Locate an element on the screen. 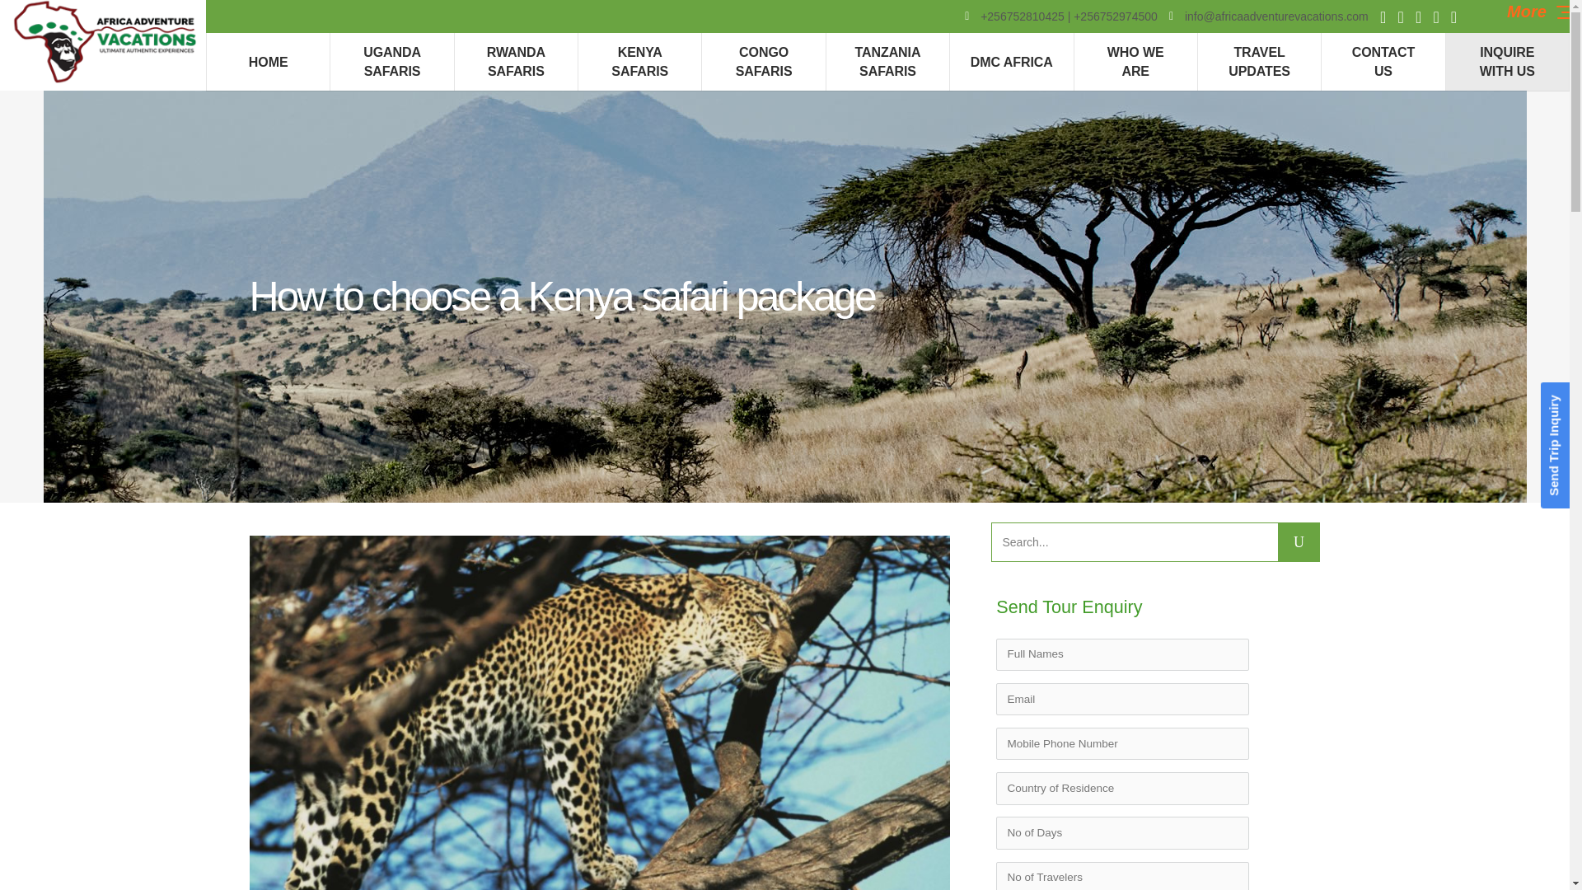 This screenshot has height=890, width=1582. HOME is located at coordinates (268, 61).